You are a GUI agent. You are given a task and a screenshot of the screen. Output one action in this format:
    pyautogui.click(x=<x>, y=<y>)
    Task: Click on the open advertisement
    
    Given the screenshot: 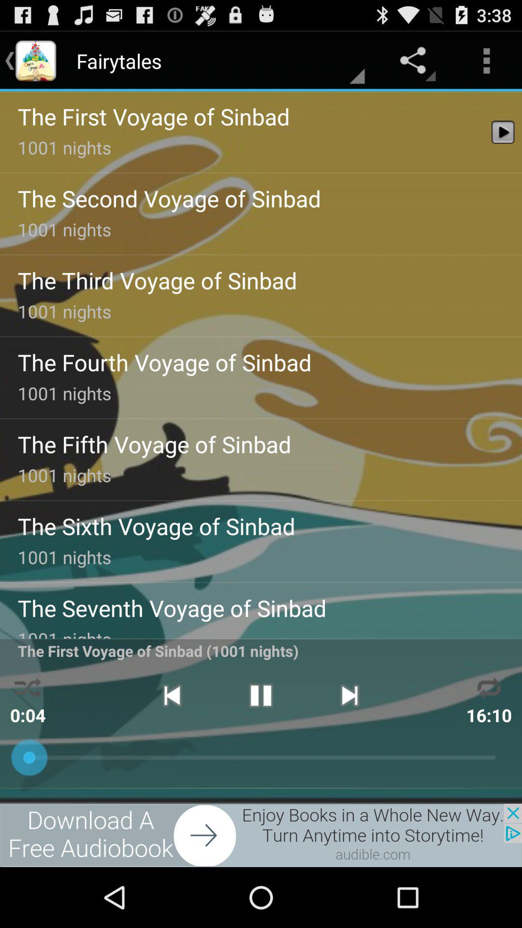 What is the action you would take?
    pyautogui.click(x=261, y=835)
    